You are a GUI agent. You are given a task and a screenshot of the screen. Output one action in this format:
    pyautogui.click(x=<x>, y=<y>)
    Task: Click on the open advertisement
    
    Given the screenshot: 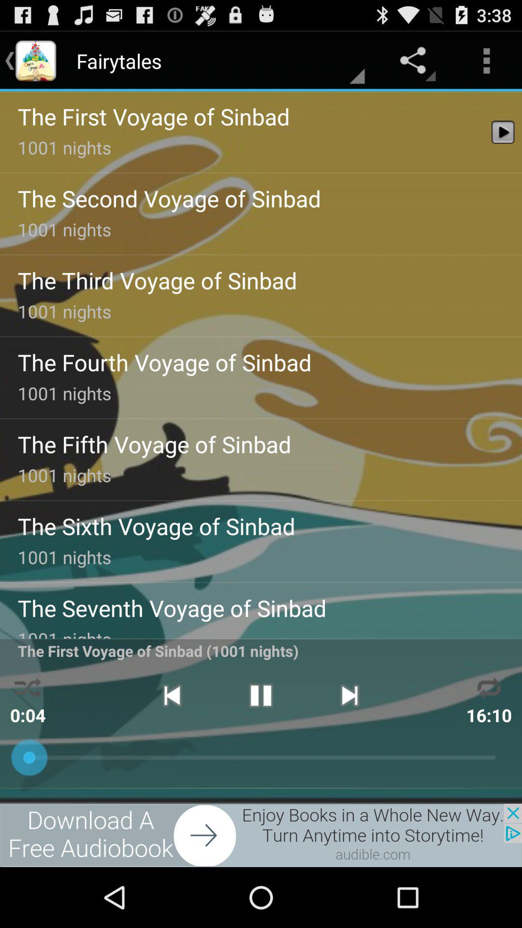 What is the action you would take?
    pyautogui.click(x=261, y=835)
    